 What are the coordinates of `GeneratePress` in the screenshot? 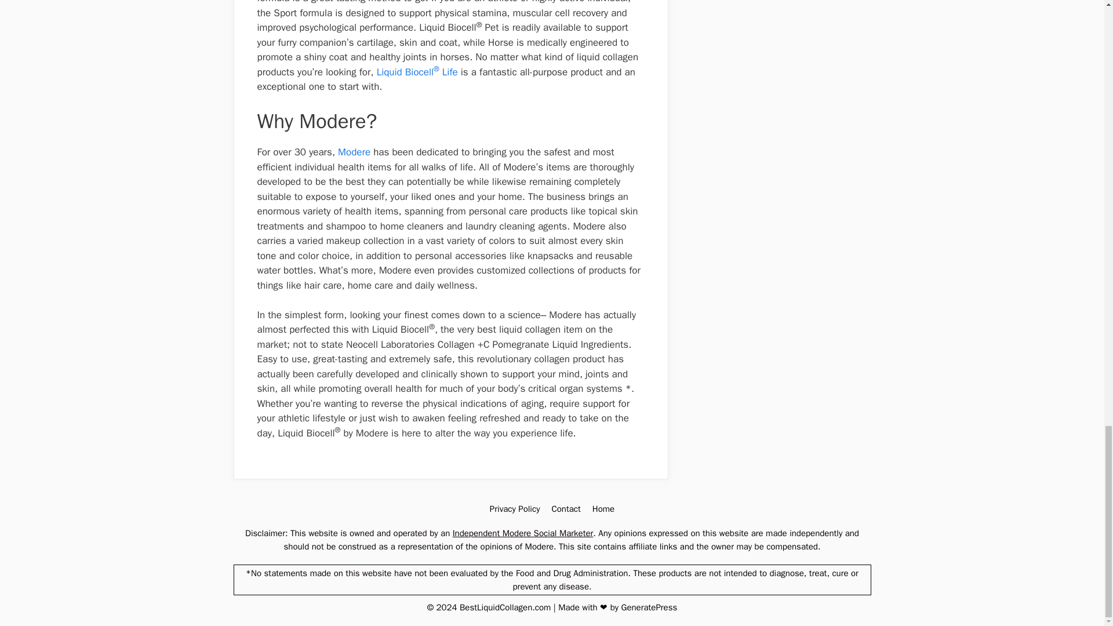 It's located at (649, 607).